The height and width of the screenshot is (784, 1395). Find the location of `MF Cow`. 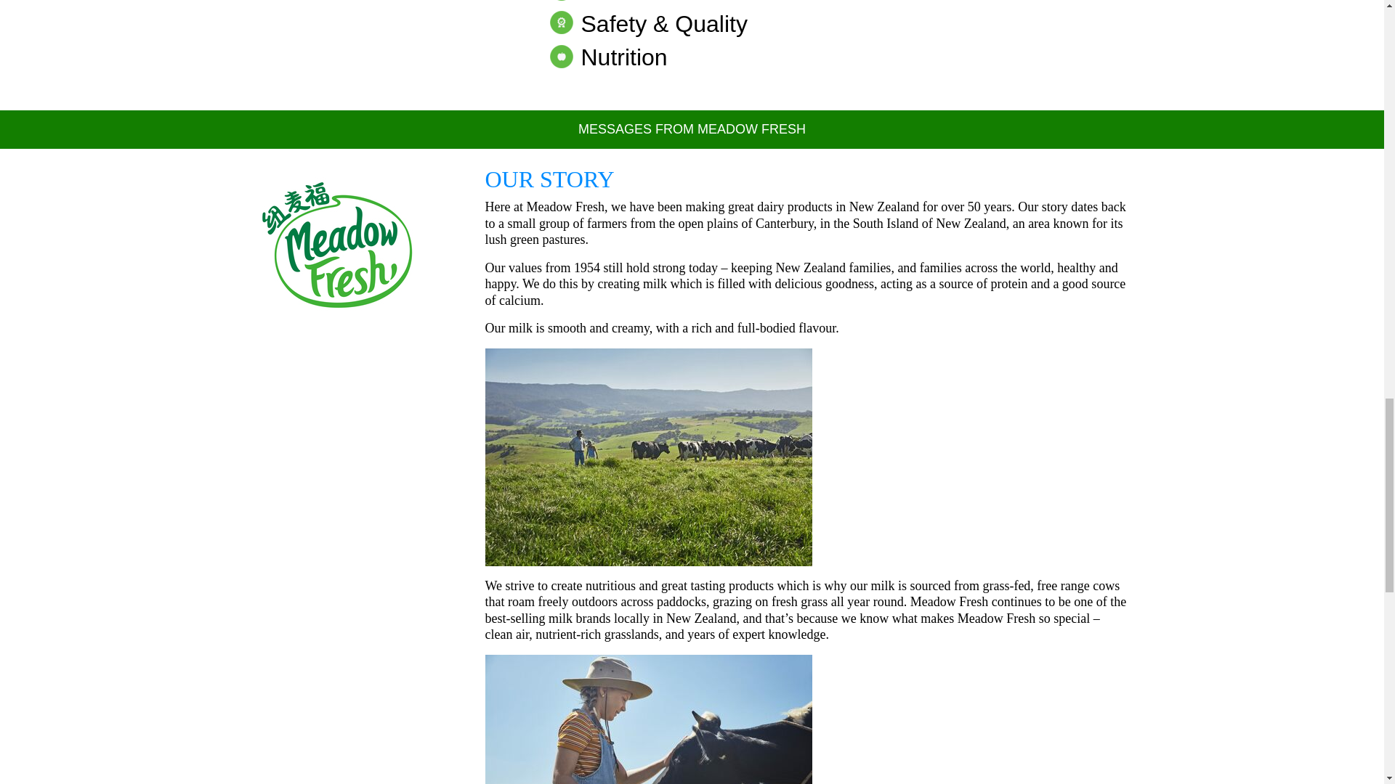

MF Cow is located at coordinates (648, 719).